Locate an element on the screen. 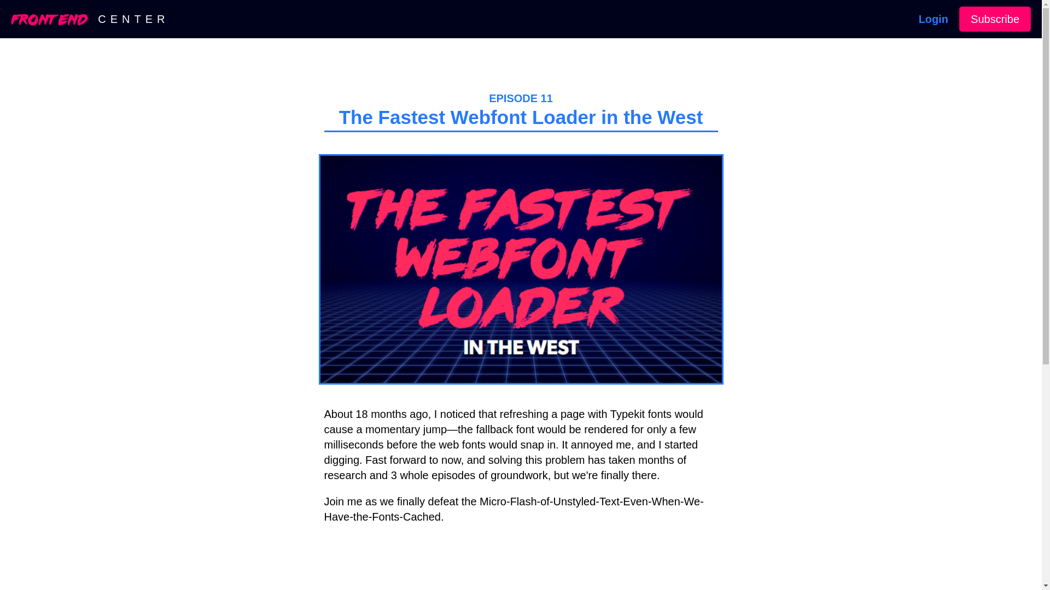  Login is located at coordinates (934, 19).